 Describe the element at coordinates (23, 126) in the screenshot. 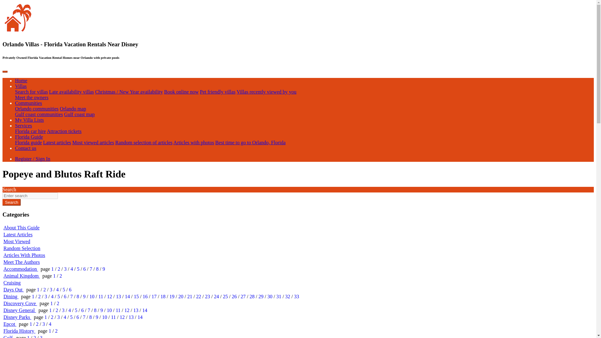

I see `Services` at that location.